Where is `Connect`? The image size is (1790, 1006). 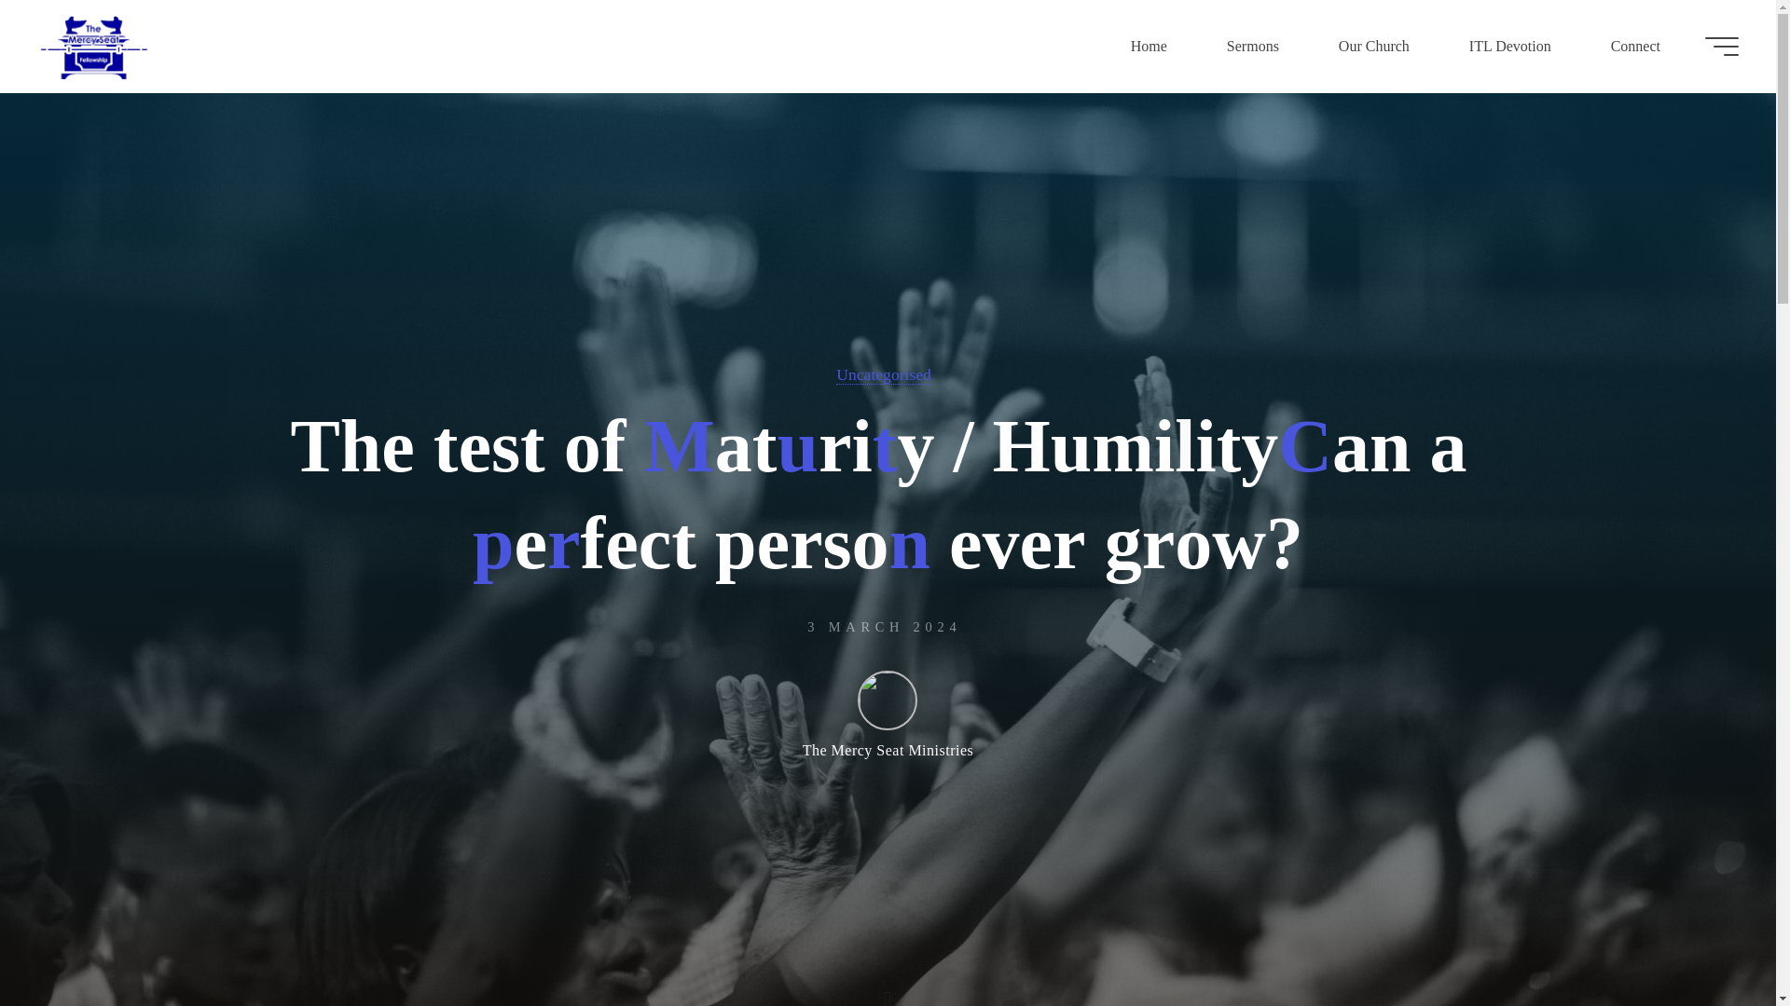
Connect is located at coordinates (1635, 47).